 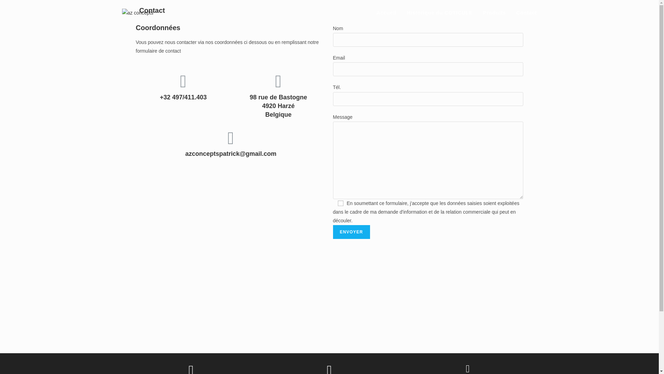 What do you see at coordinates (387, 13) in the screenshot?
I see `Accueil` at bounding box center [387, 13].